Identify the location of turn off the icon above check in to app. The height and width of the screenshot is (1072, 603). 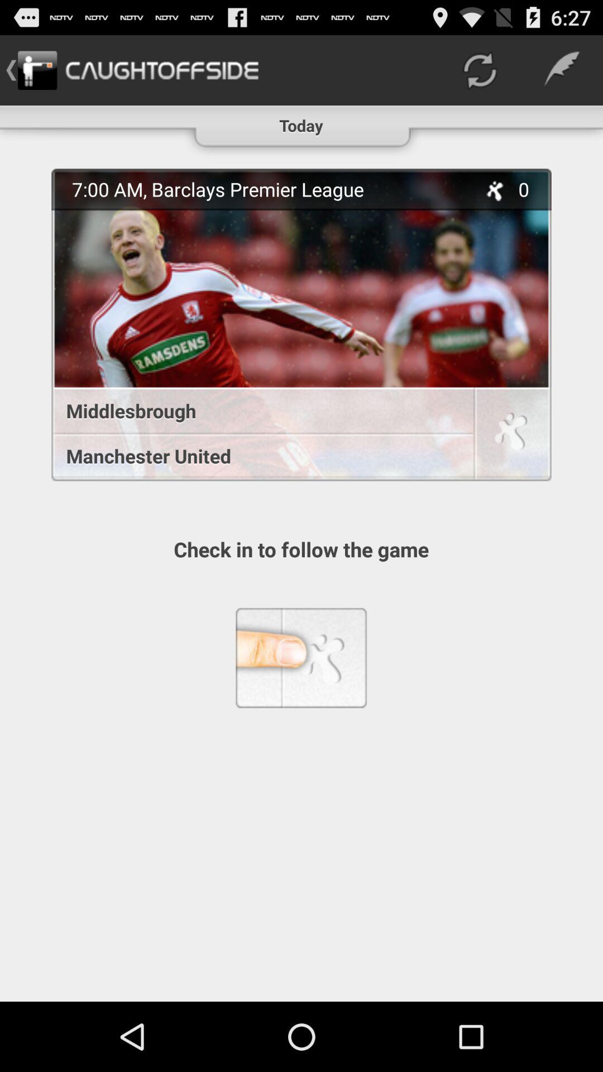
(257, 456).